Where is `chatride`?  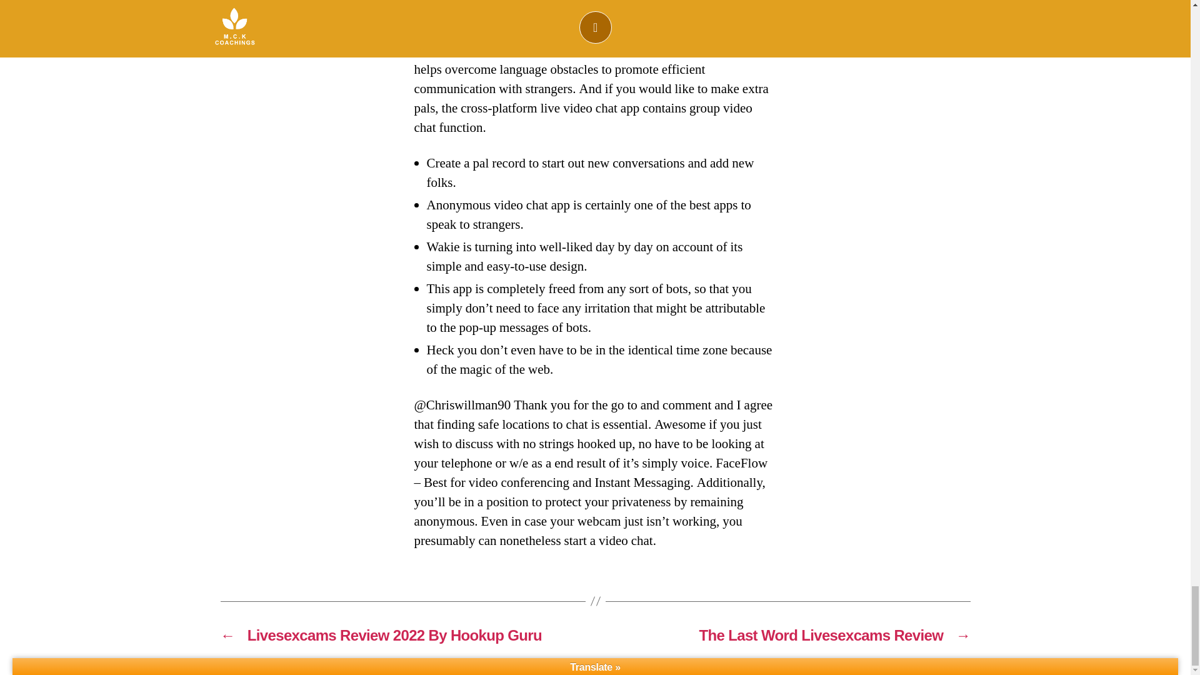 chatride is located at coordinates (622, 30).